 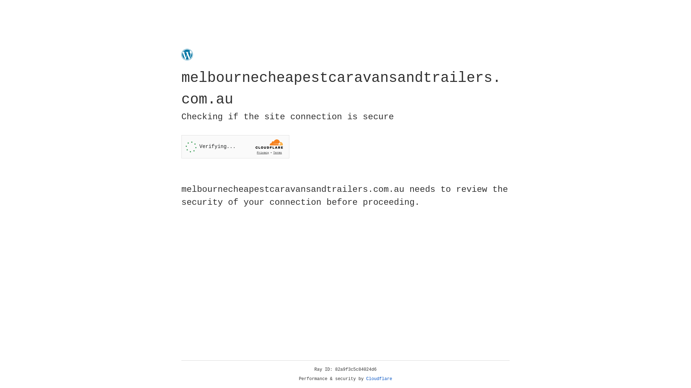 I want to click on Cloudflare, so click(x=379, y=379).